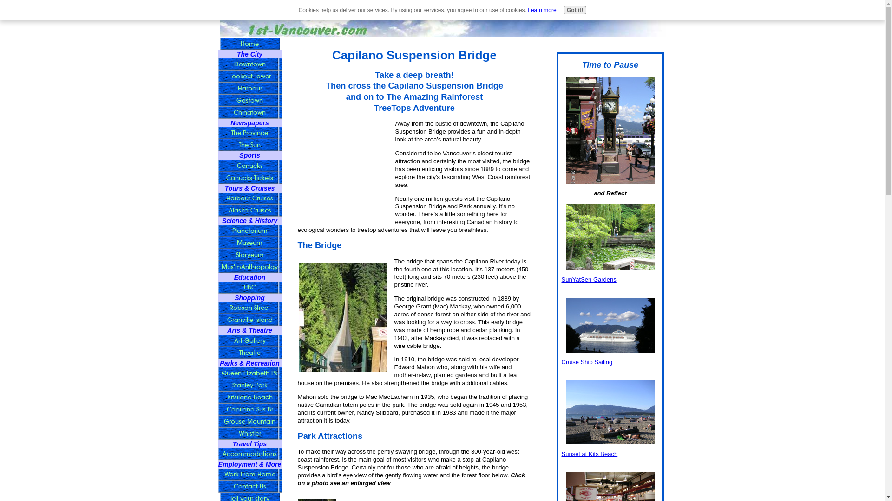  I want to click on The Province, so click(249, 133).